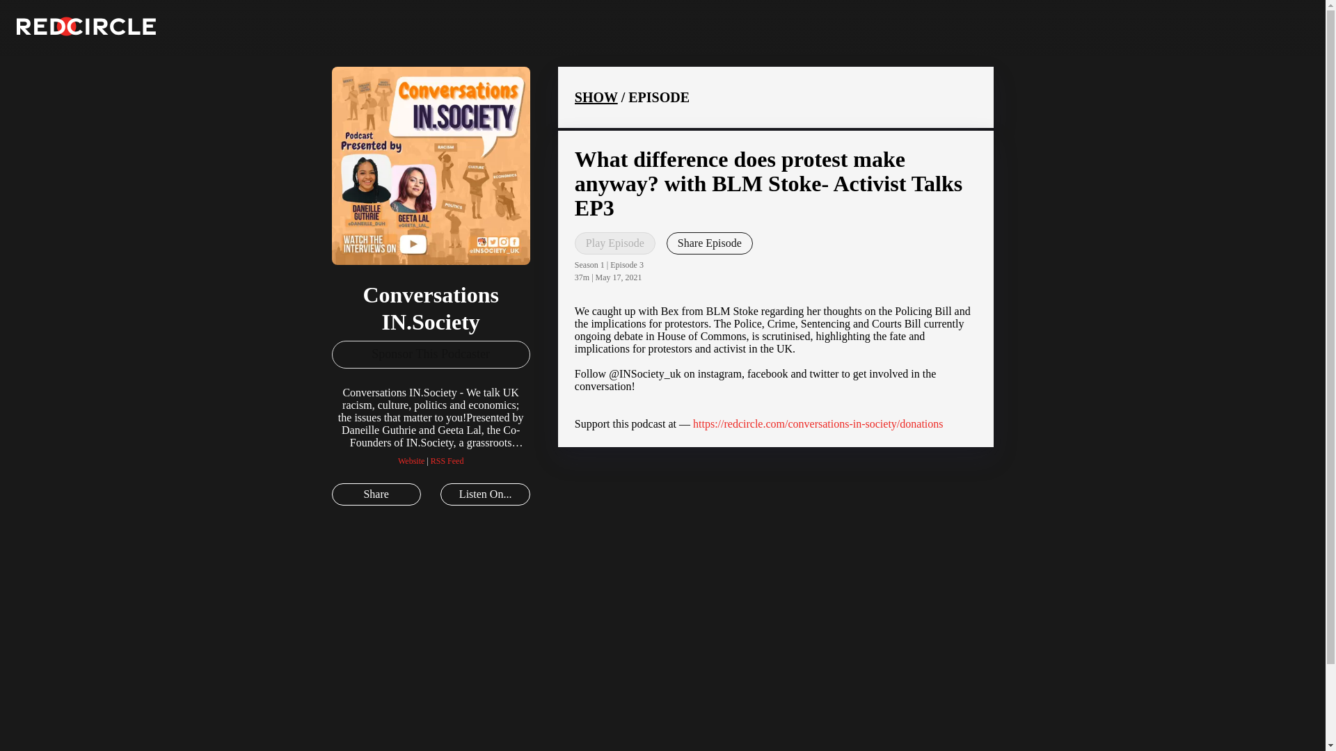 The height and width of the screenshot is (751, 1336). What do you see at coordinates (430, 355) in the screenshot?
I see `Sponsor This Podcaster` at bounding box center [430, 355].